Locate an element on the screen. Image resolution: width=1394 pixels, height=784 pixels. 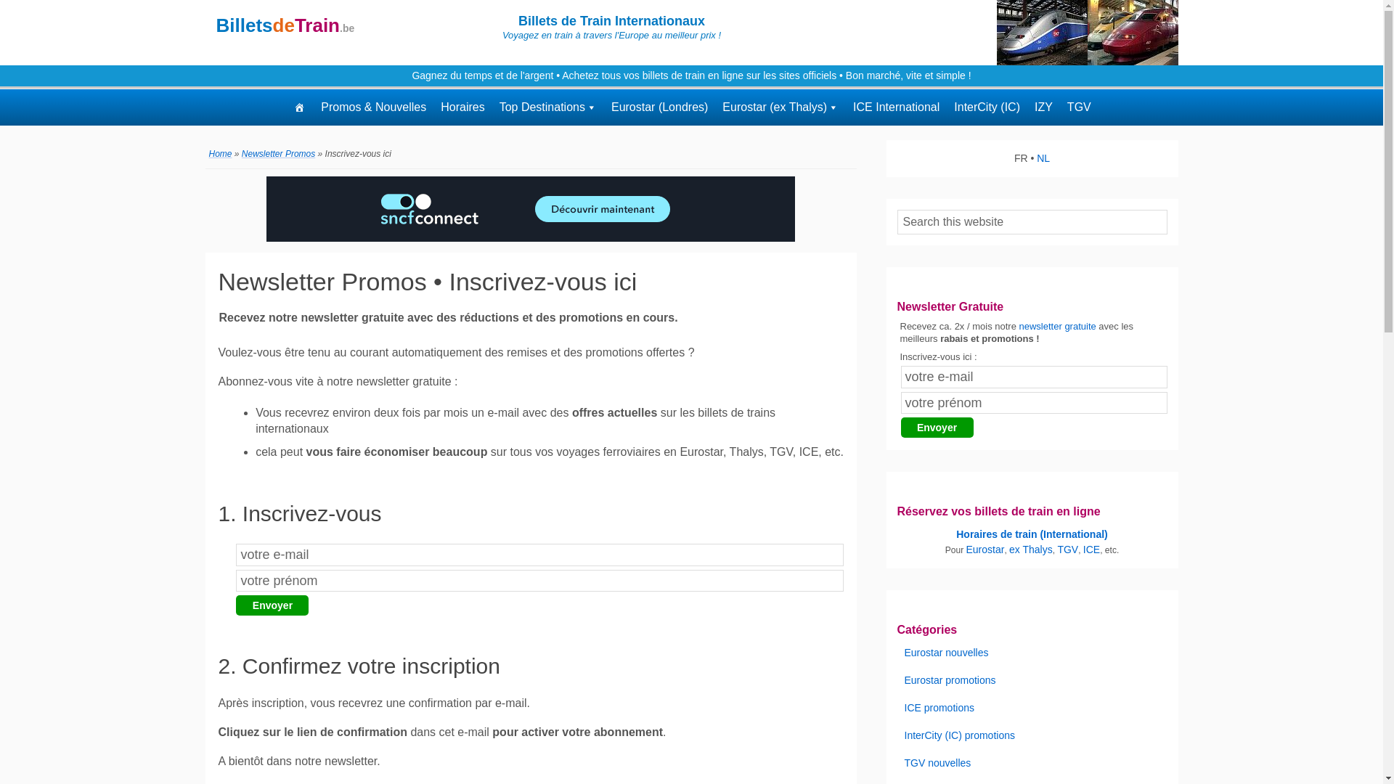
Top Destinations is located at coordinates (548, 107).